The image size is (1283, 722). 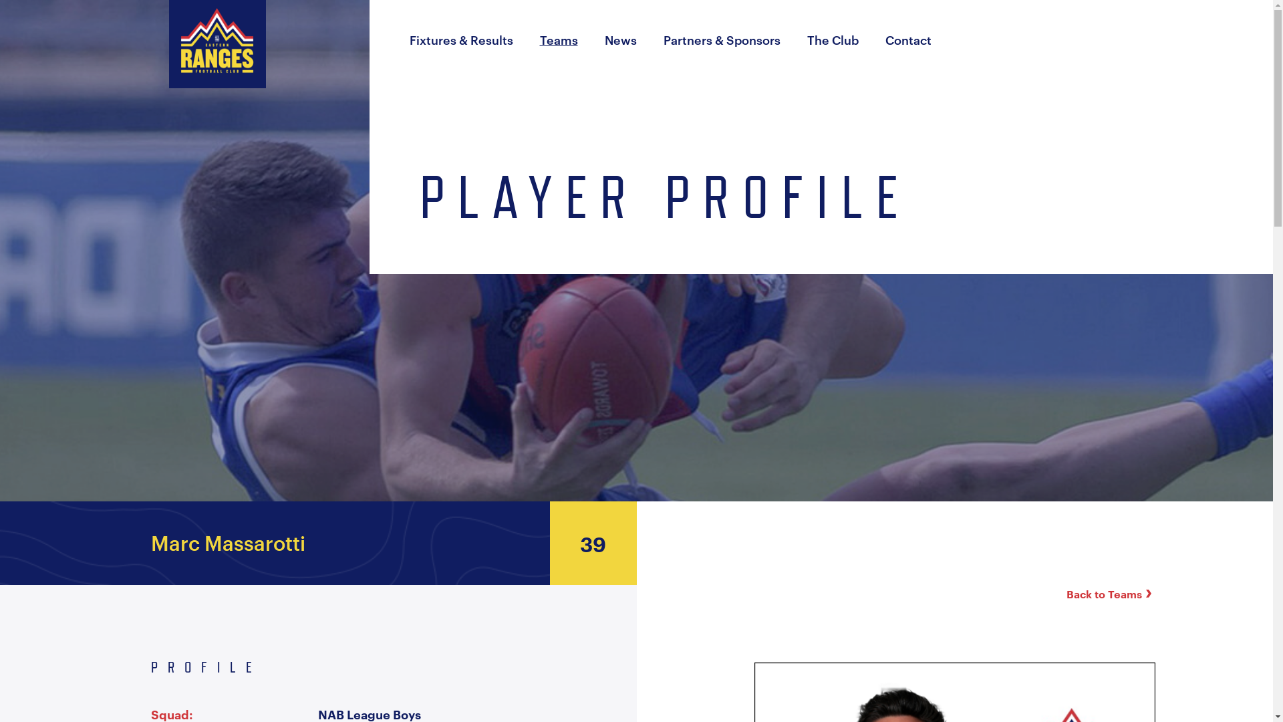 What do you see at coordinates (833, 39) in the screenshot?
I see `The Club` at bounding box center [833, 39].